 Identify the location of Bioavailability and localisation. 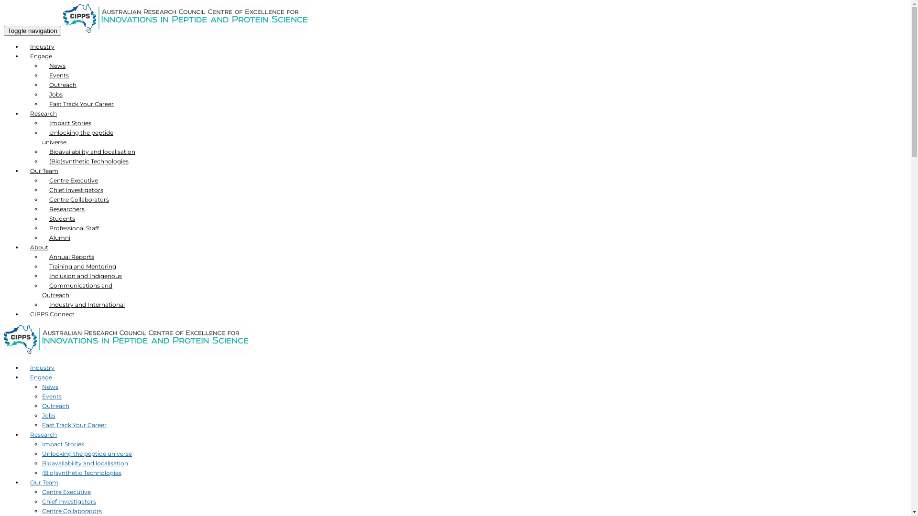
(92, 152).